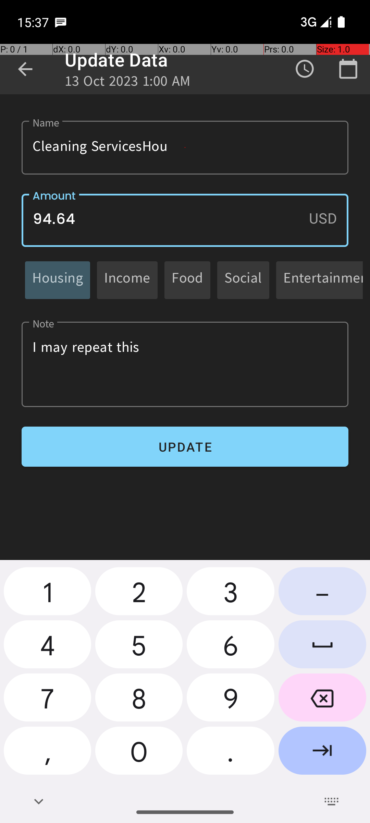 The image size is (370, 823). What do you see at coordinates (185, 446) in the screenshot?
I see `UPDATE` at bounding box center [185, 446].